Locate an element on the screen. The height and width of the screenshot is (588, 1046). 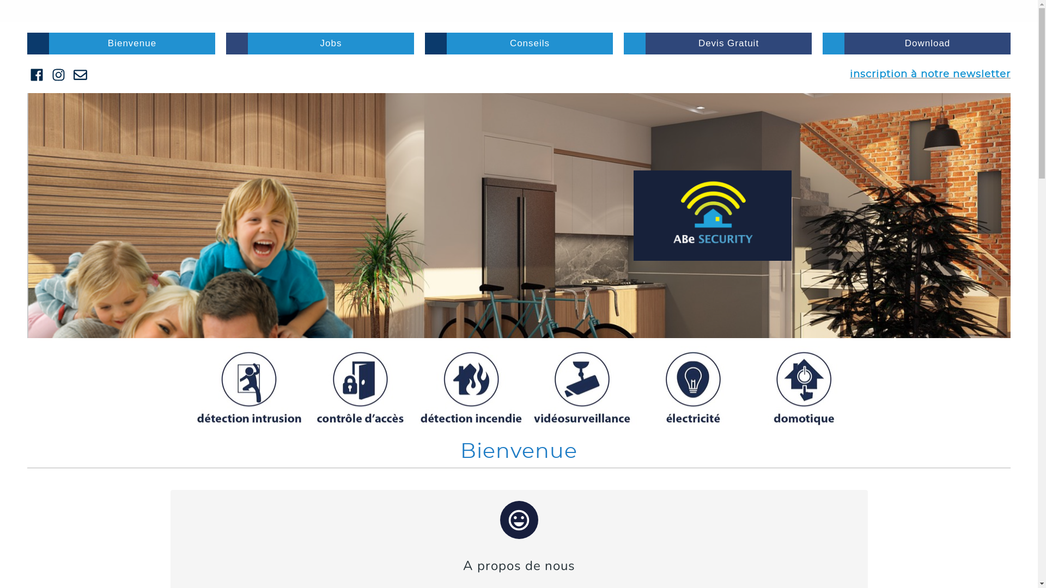
Devis Gratuit is located at coordinates (718, 44).